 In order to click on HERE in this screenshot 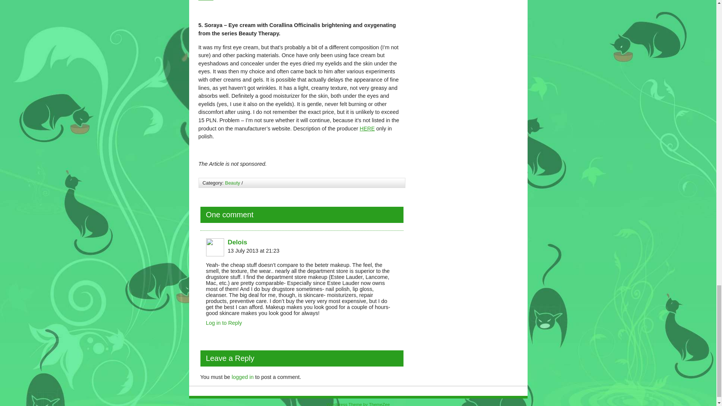, I will do `click(206, 0)`.